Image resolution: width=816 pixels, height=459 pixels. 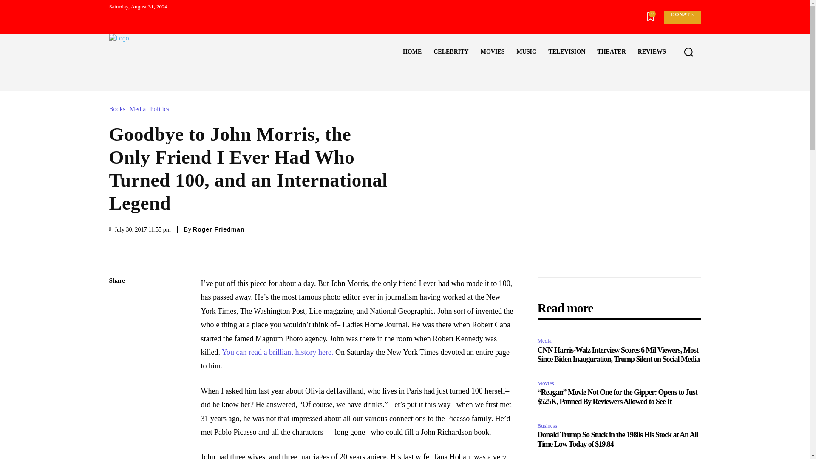 What do you see at coordinates (526, 52) in the screenshot?
I see `MUSIC` at bounding box center [526, 52].